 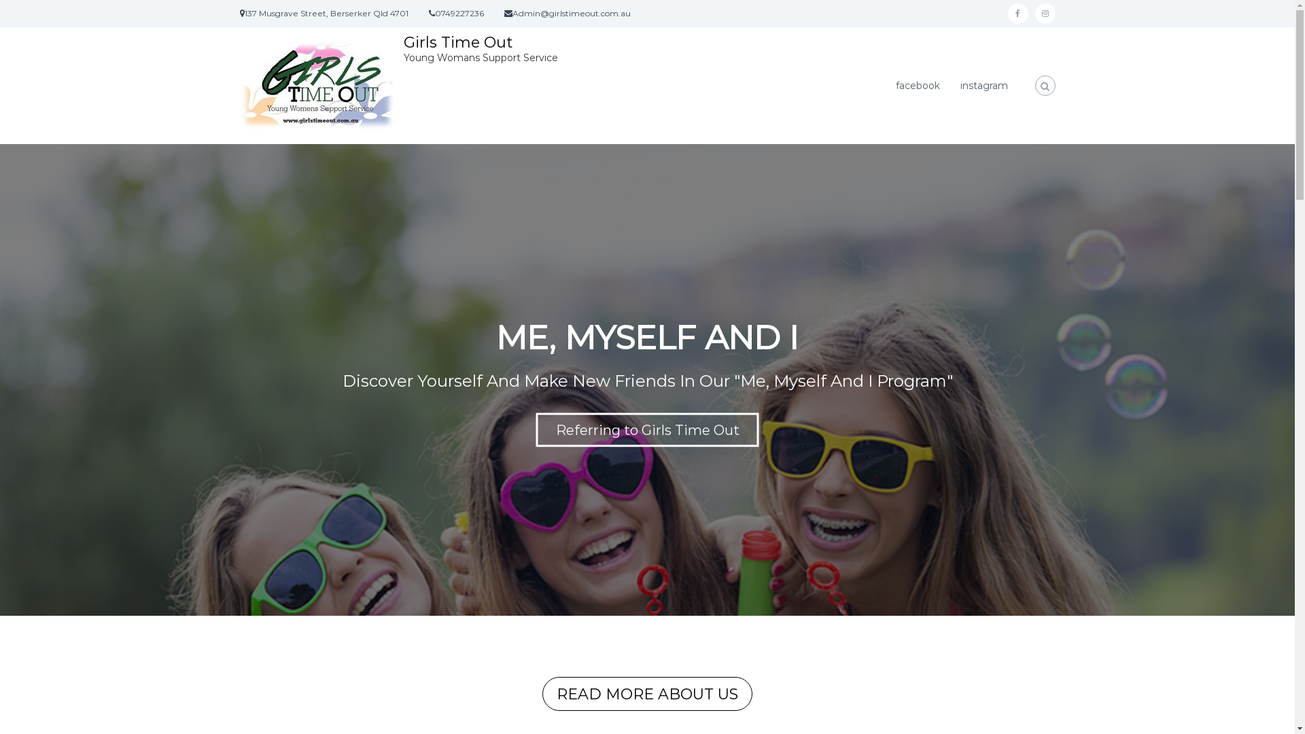 What do you see at coordinates (647, 430) in the screenshot?
I see `Referring to Girls Time Out` at bounding box center [647, 430].